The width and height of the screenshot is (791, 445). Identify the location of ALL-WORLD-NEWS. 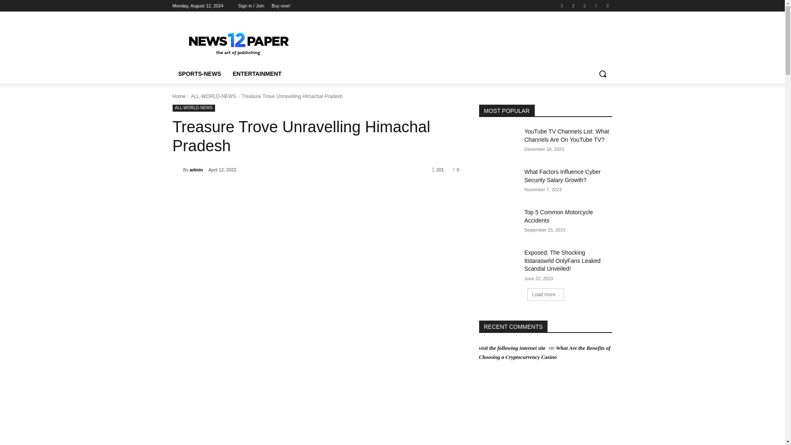
(213, 96).